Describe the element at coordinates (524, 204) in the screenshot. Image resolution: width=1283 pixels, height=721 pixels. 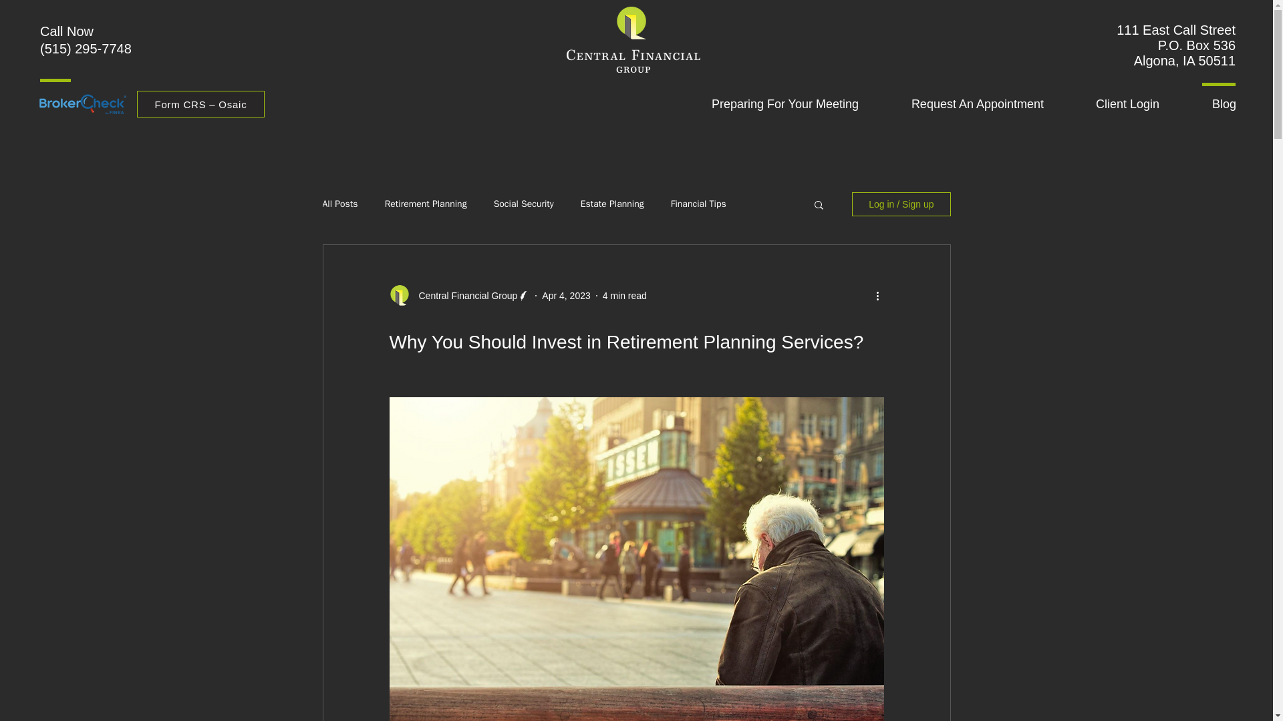
I see `Social Security` at that location.